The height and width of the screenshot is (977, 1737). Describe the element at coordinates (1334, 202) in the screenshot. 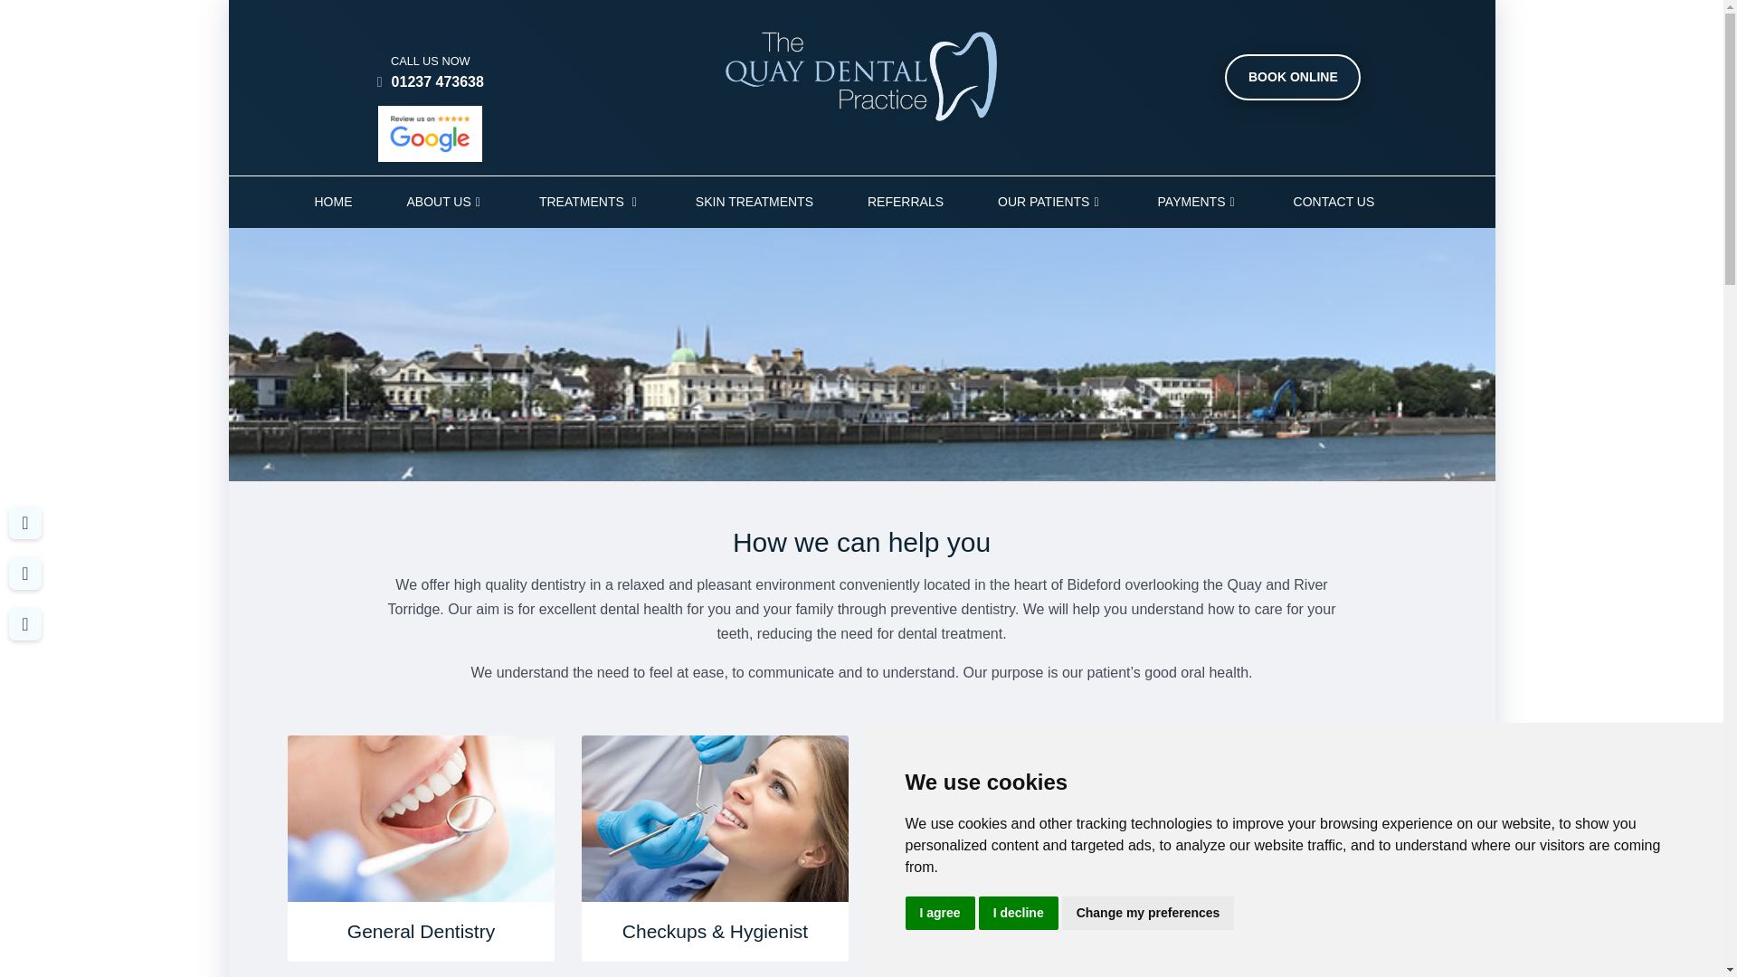

I see `CONTACT US` at that location.